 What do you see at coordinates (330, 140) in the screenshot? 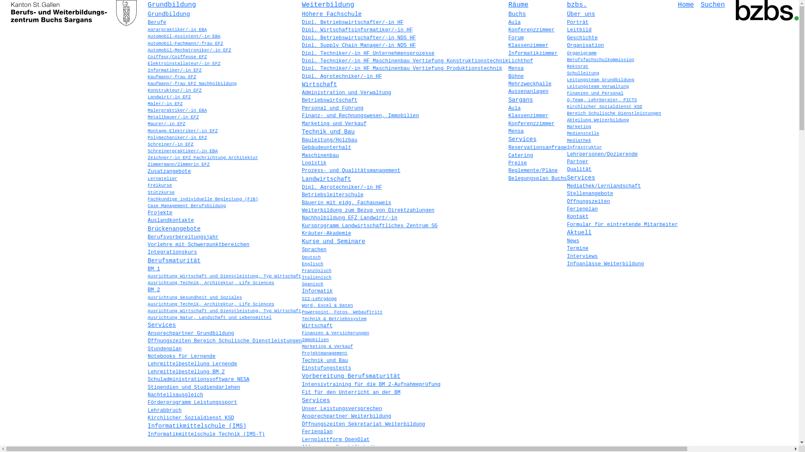
I see `Bauleitung/Holzbau` at bounding box center [330, 140].